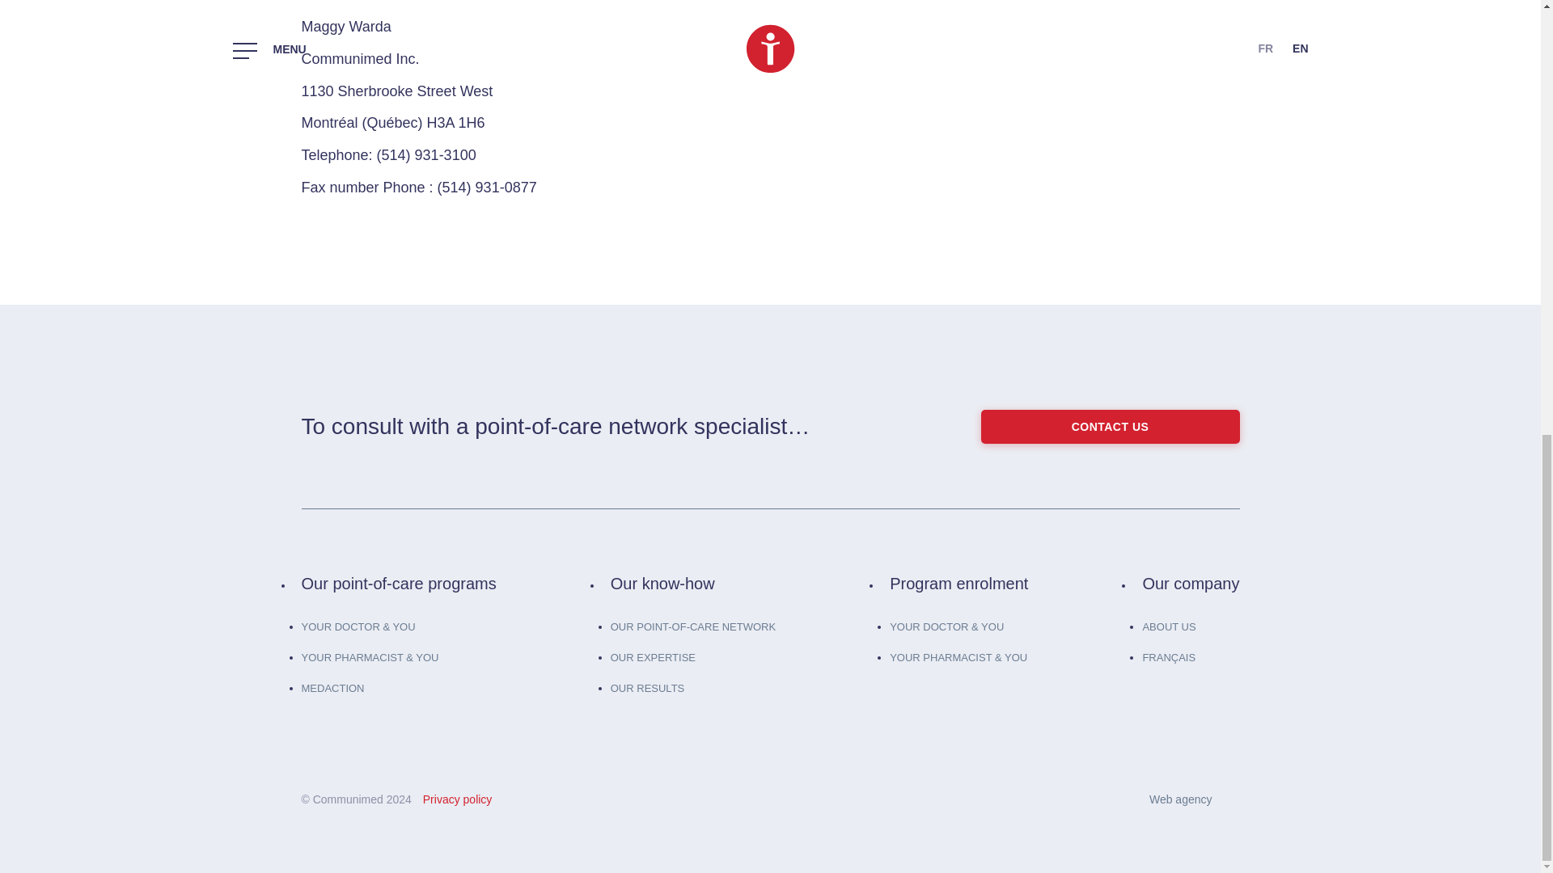  Describe the element at coordinates (692, 626) in the screenshot. I see `OUR POINT-OF-CARE NETWORK` at that location.